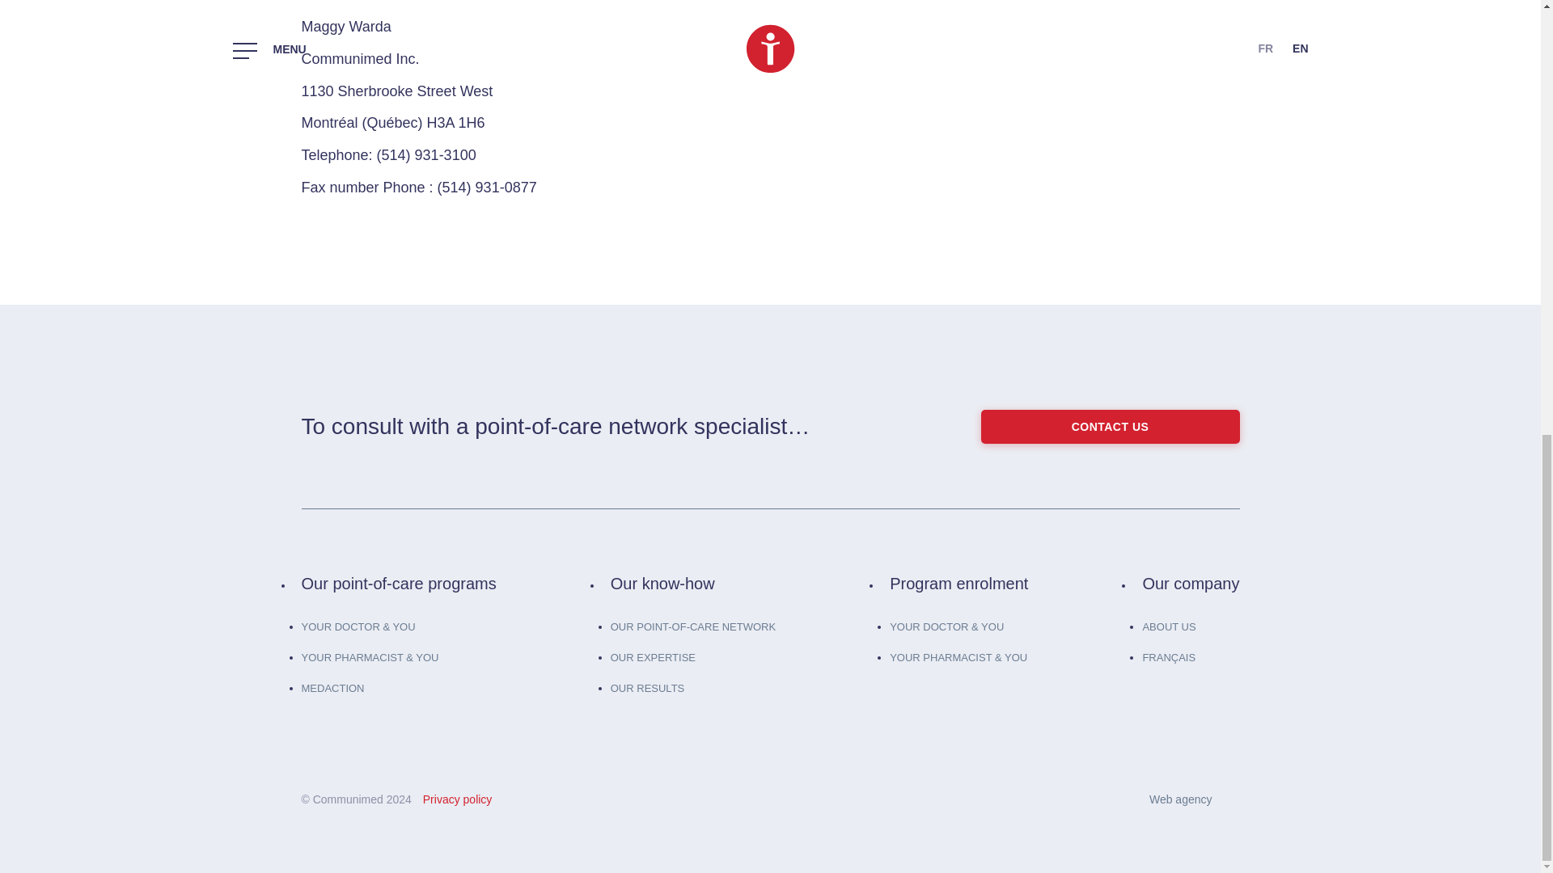  Describe the element at coordinates (692, 626) in the screenshot. I see `OUR POINT-OF-CARE NETWORK` at that location.